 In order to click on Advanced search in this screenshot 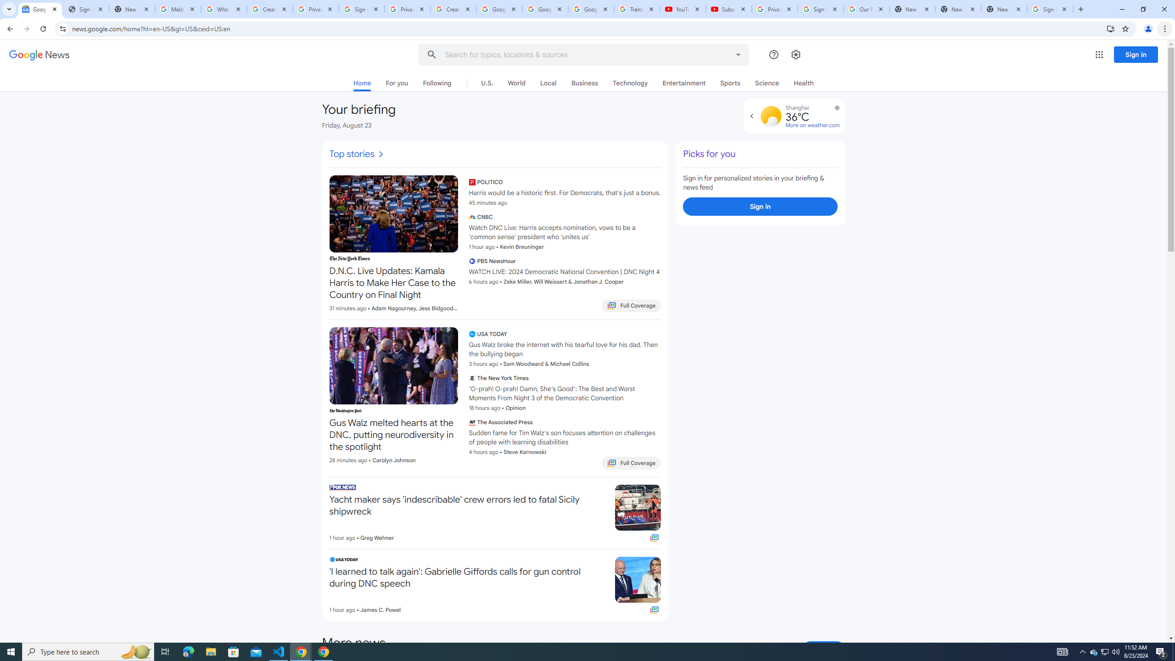, I will do `click(738, 53)`.